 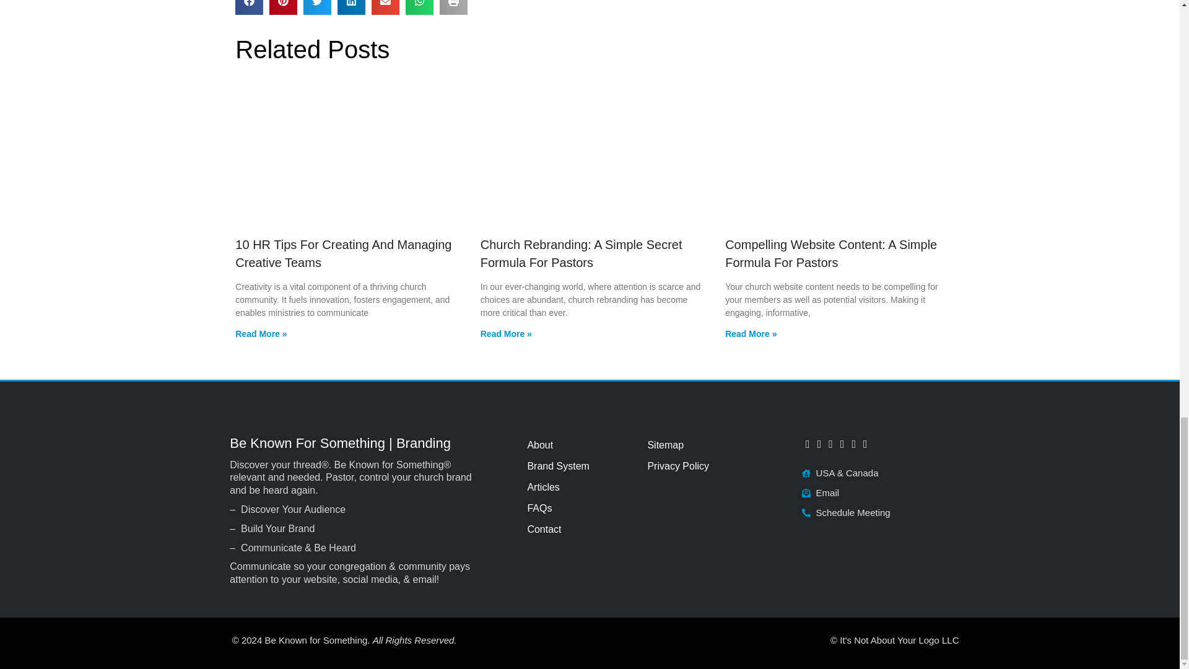 I want to click on Contact, so click(x=580, y=529).